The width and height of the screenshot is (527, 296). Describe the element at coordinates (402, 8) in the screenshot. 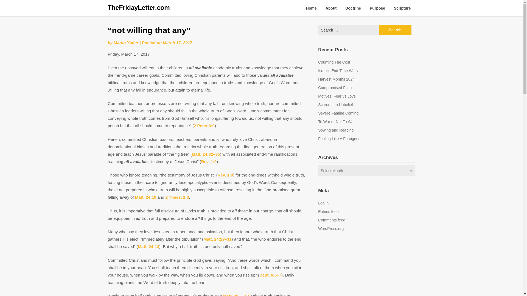

I see `Scripture` at that location.